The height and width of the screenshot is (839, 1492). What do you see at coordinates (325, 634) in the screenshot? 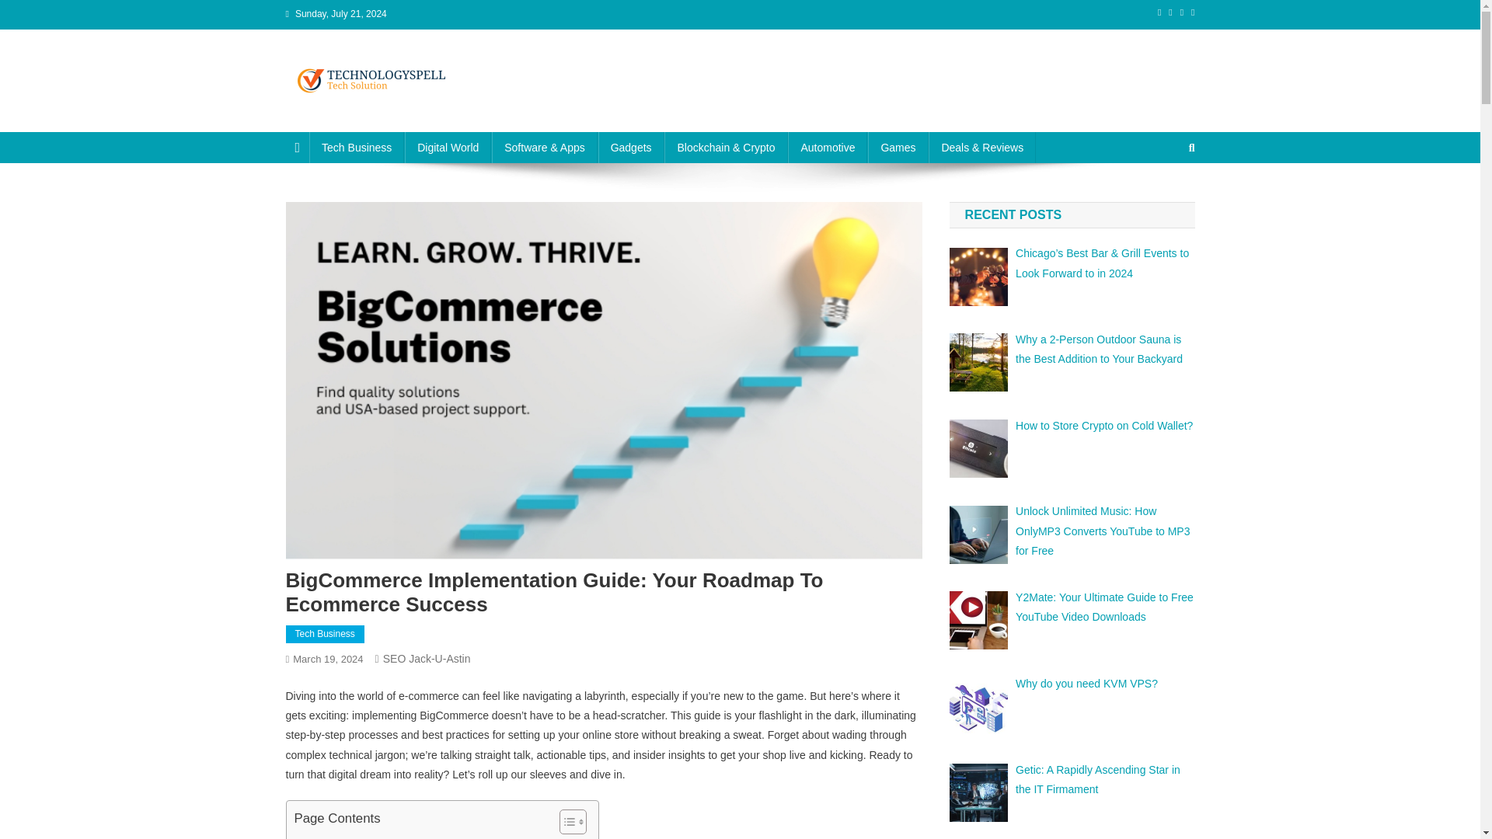
I see `Tech Business` at bounding box center [325, 634].